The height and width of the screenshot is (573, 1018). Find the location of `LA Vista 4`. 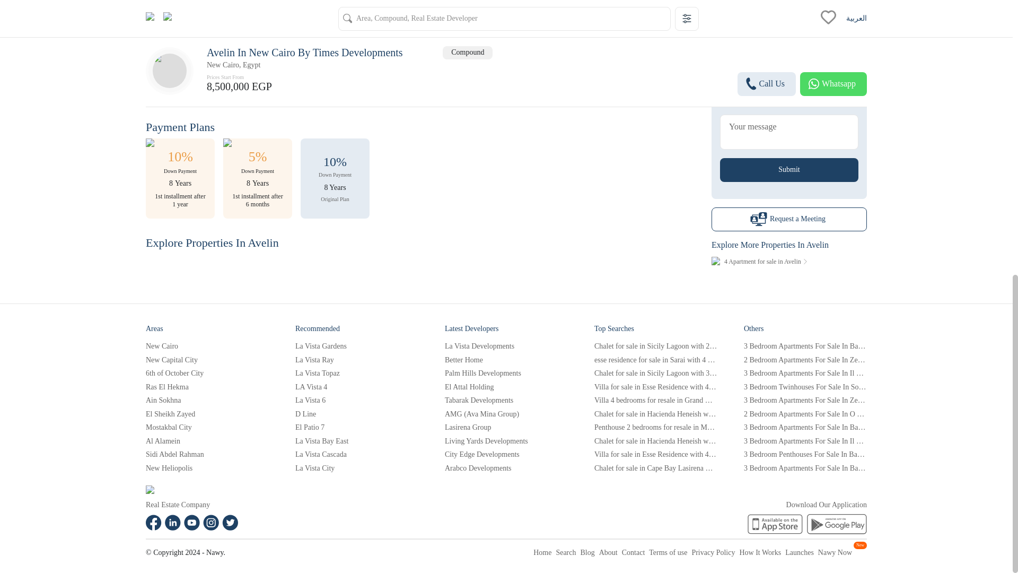

LA Vista 4 is located at coordinates (356, 387).